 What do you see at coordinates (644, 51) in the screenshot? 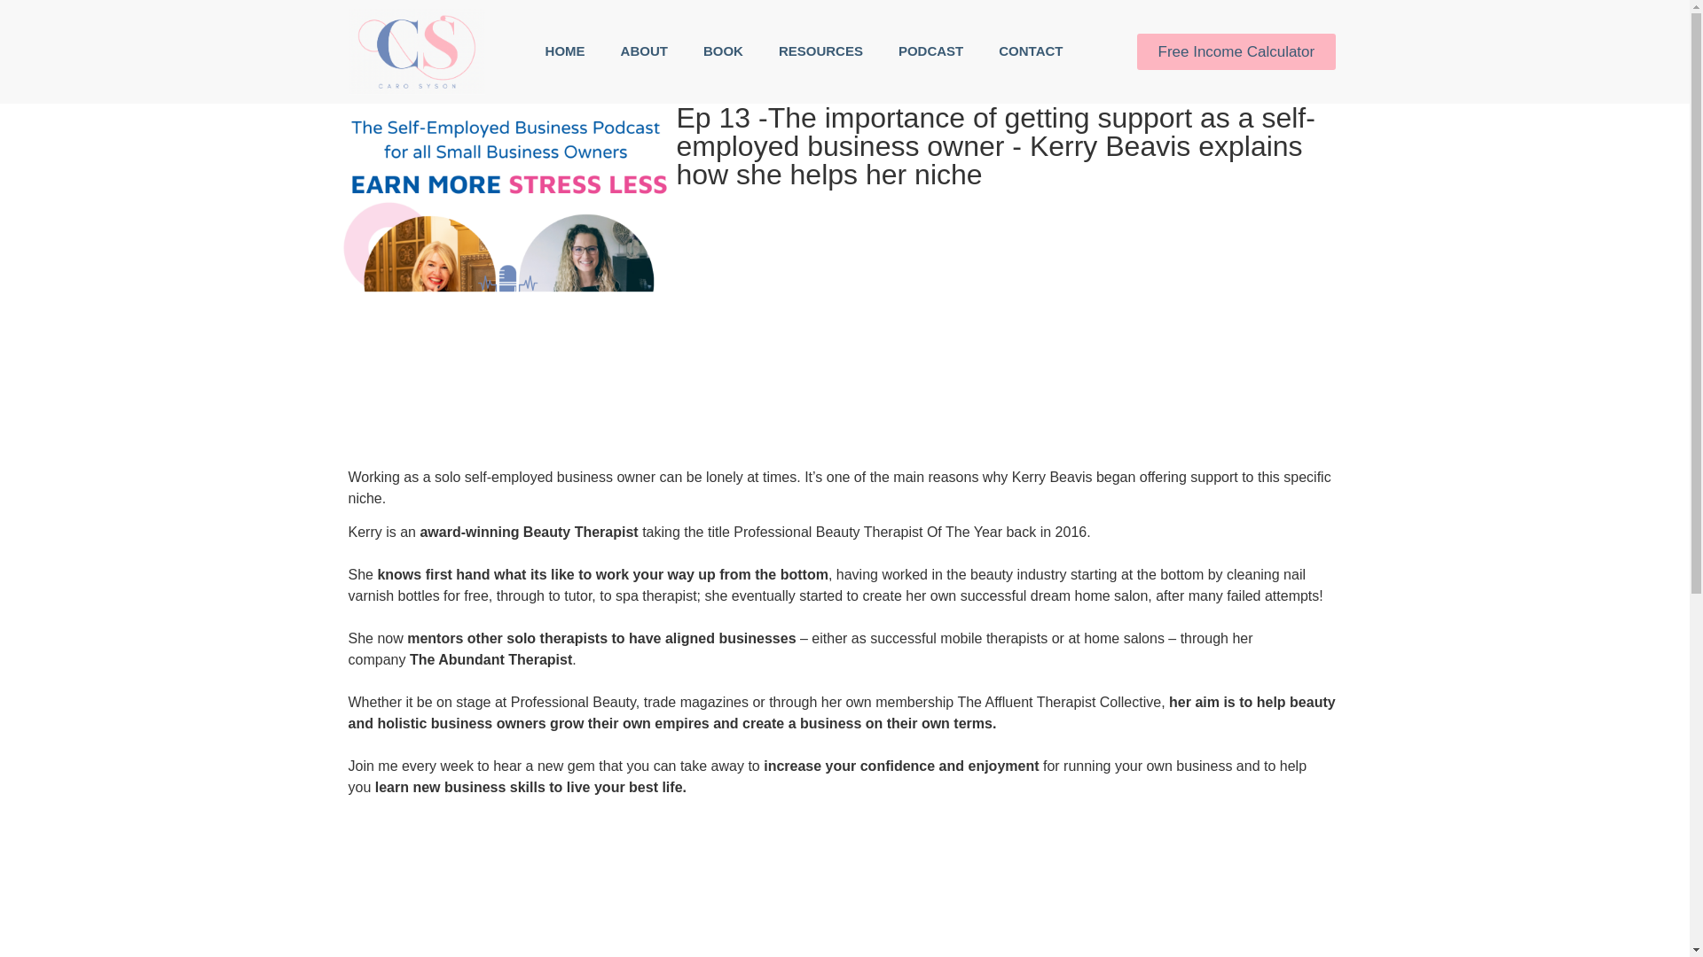
I see `ABOUT` at bounding box center [644, 51].